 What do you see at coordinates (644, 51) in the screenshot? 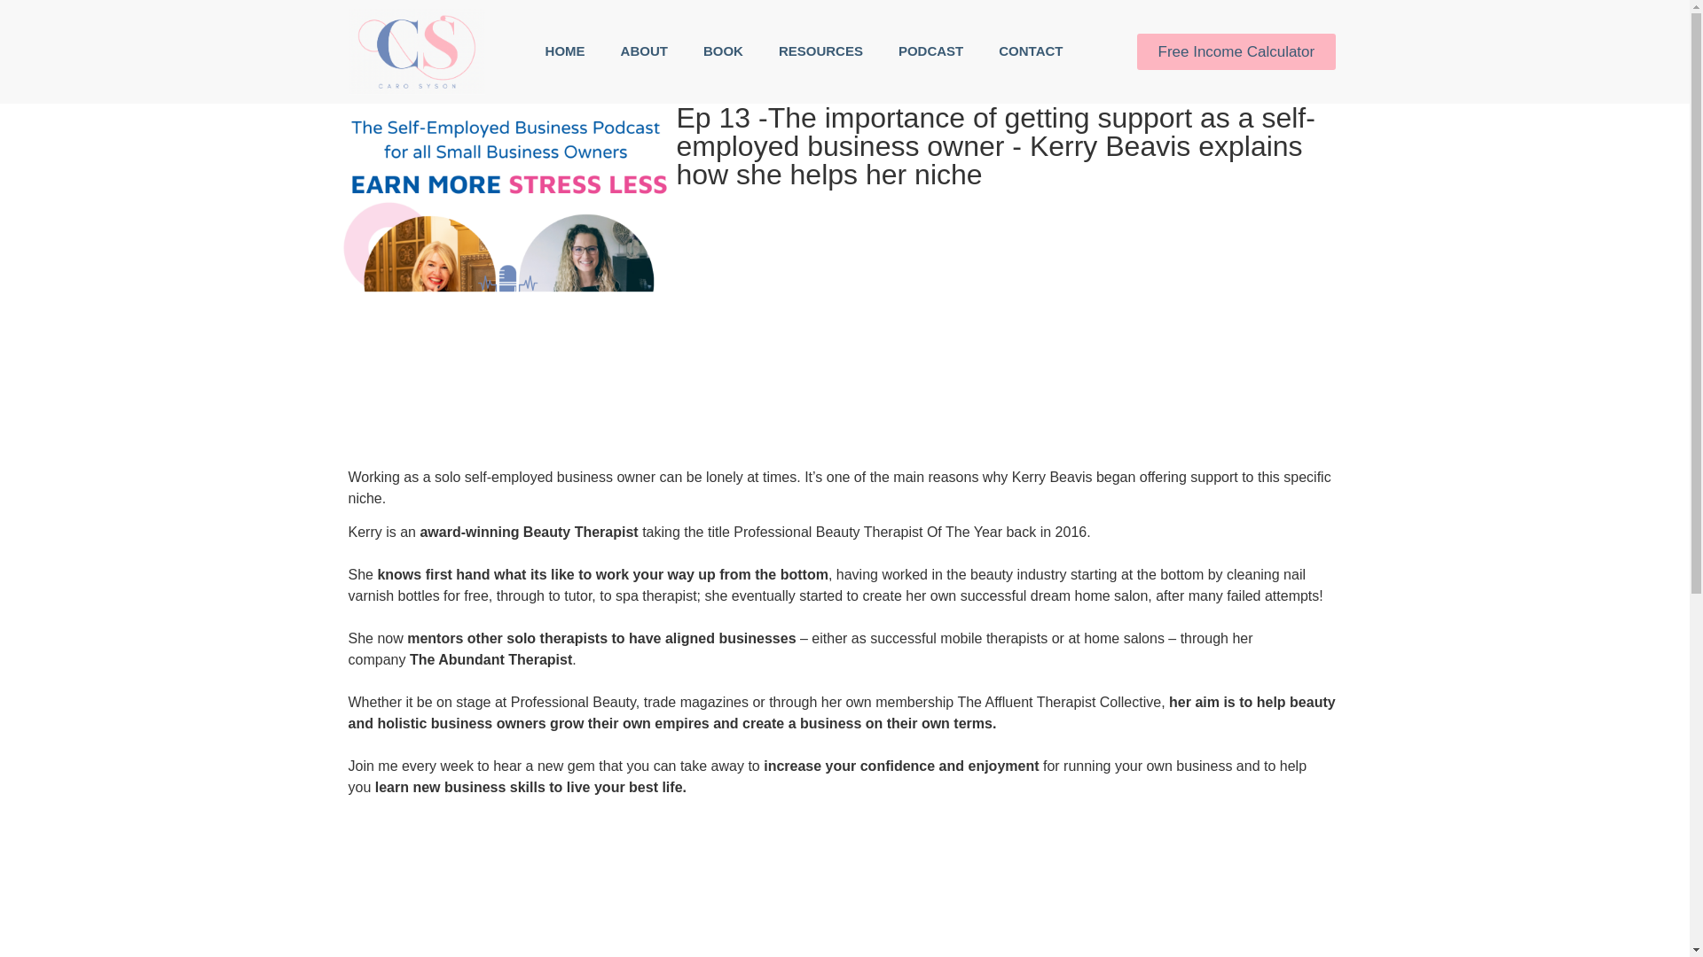
I see `ABOUT` at bounding box center [644, 51].